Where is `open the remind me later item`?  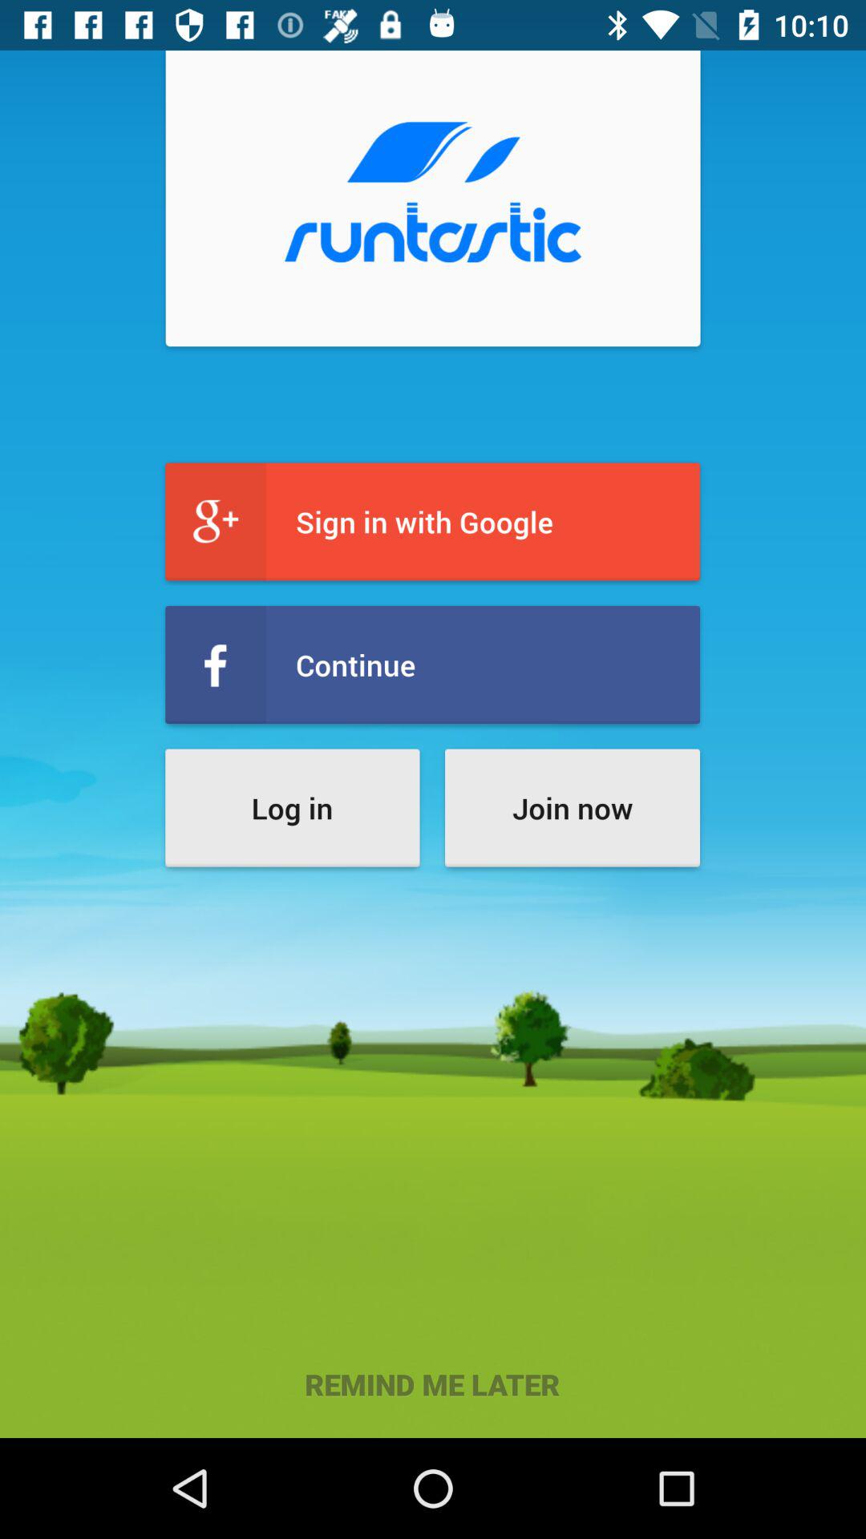 open the remind me later item is located at coordinates (433, 1383).